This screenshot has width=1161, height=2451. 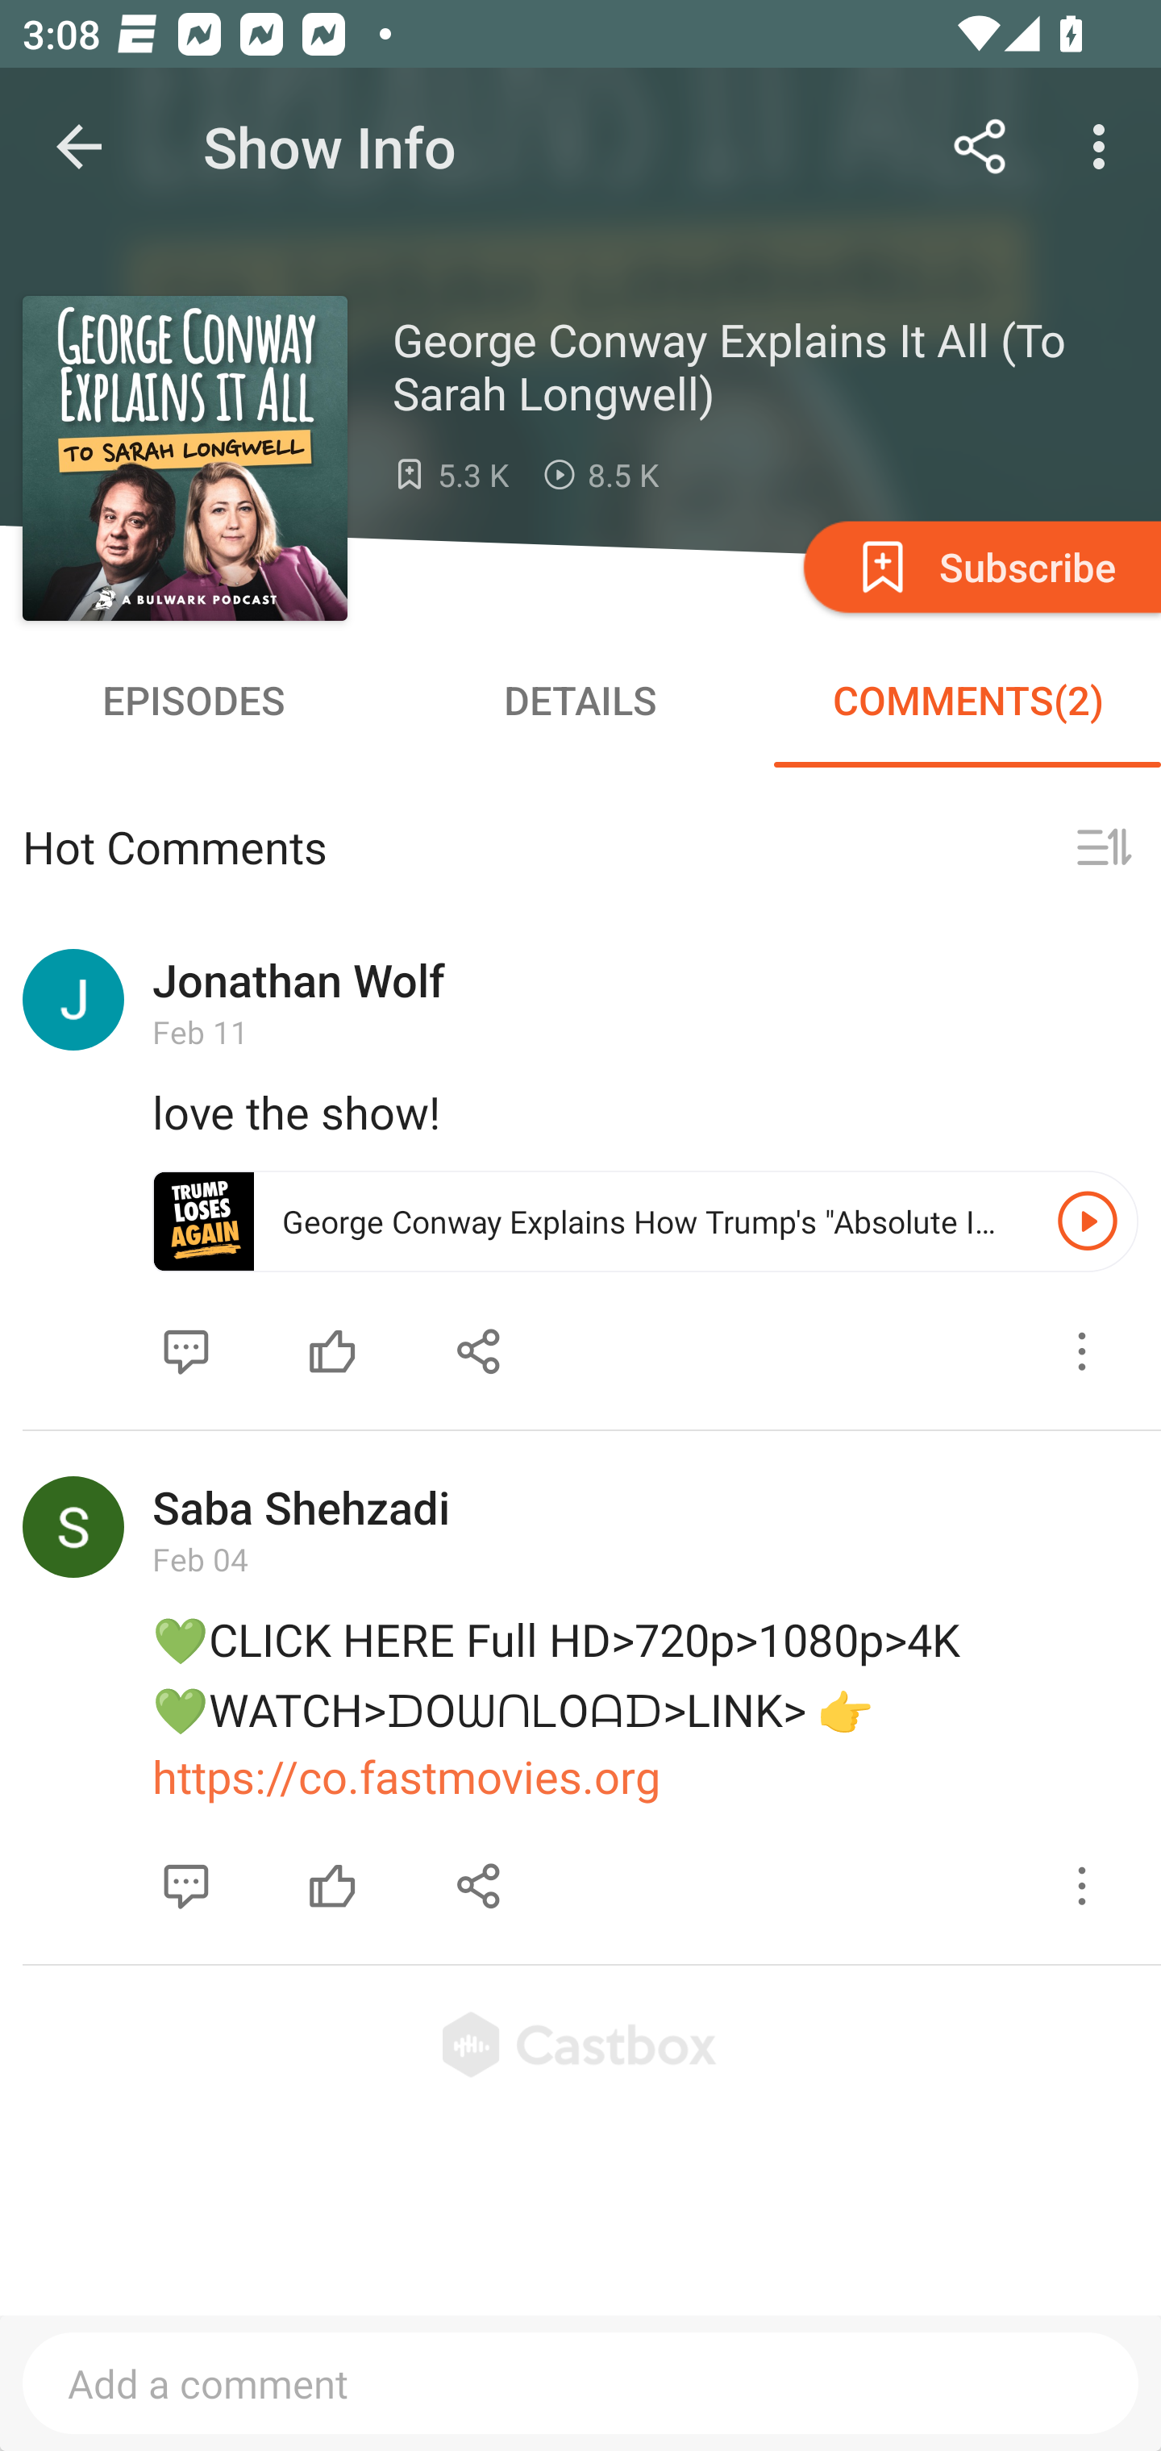 I want to click on , so click(x=1104, y=848).